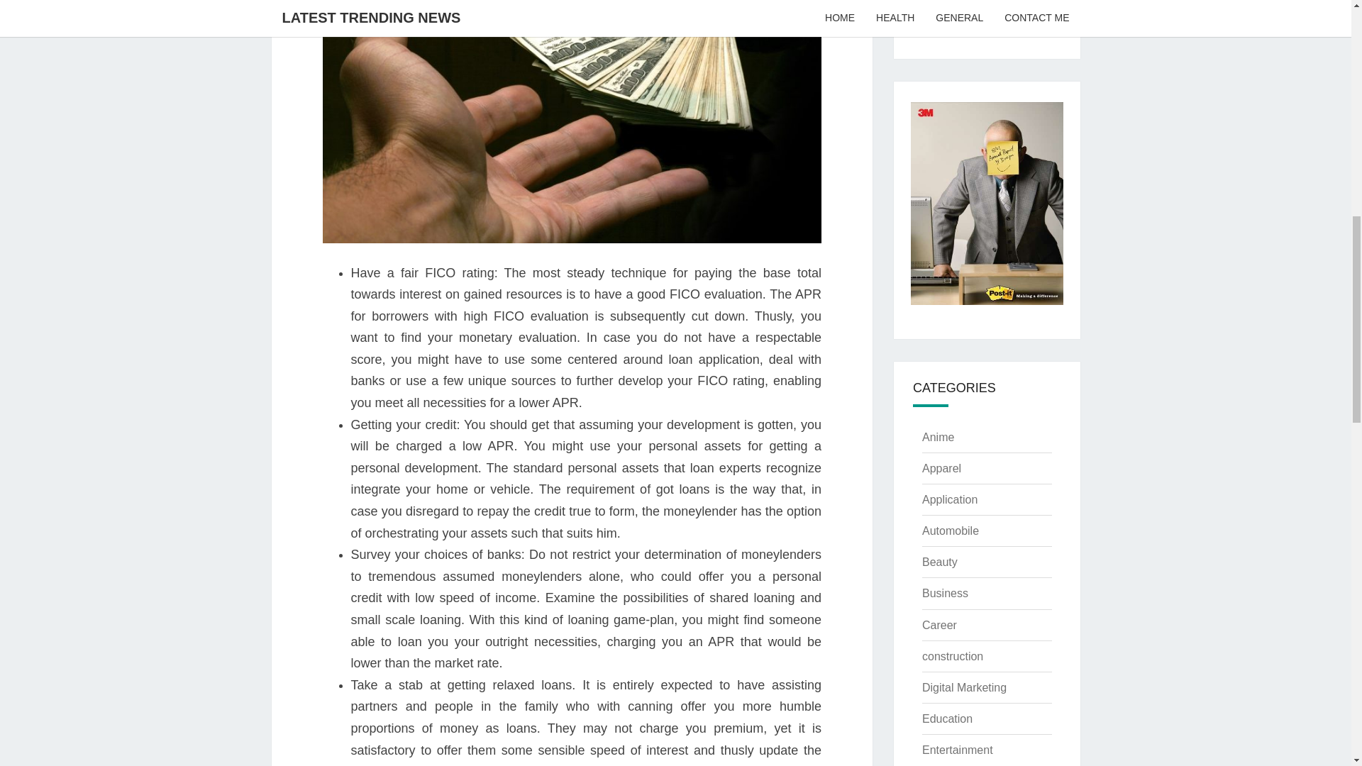 This screenshot has width=1362, height=766. I want to click on Anime, so click(938, 437).